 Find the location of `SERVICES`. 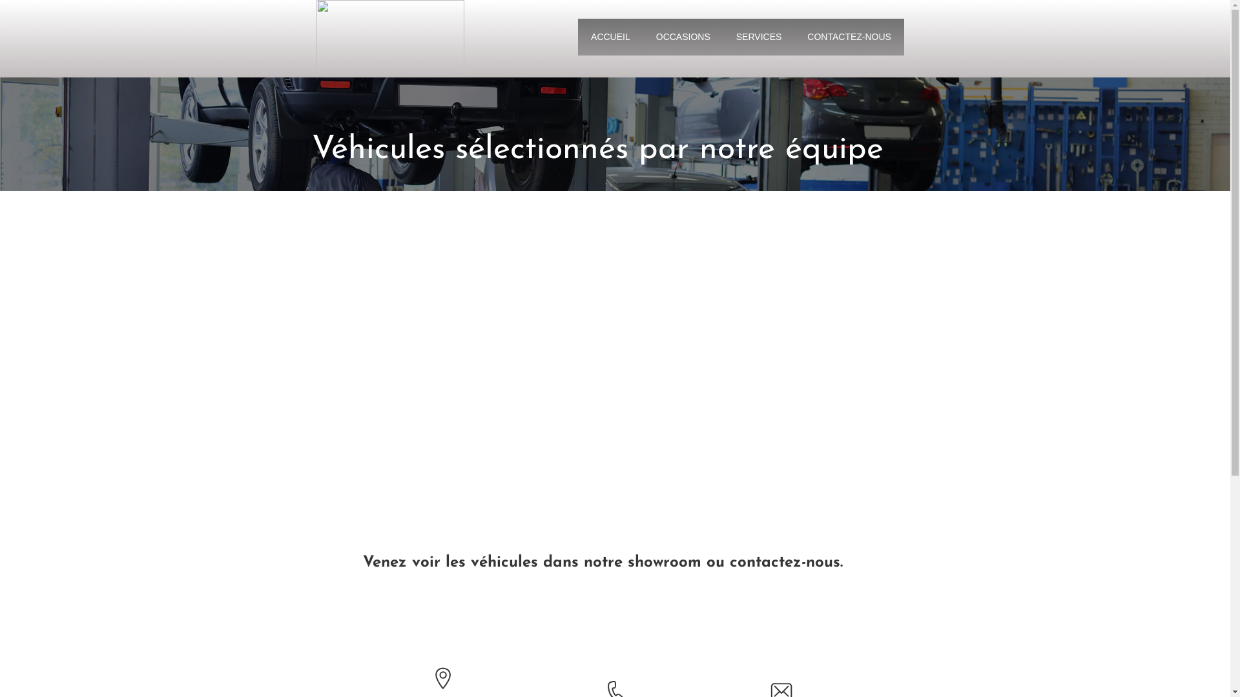

SERVICES is located at coordinates (759, 36).